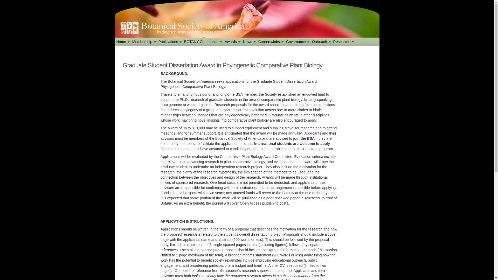  Describe the element at coordinates (123, 41) in the screenshot. I see `Home` at that location.